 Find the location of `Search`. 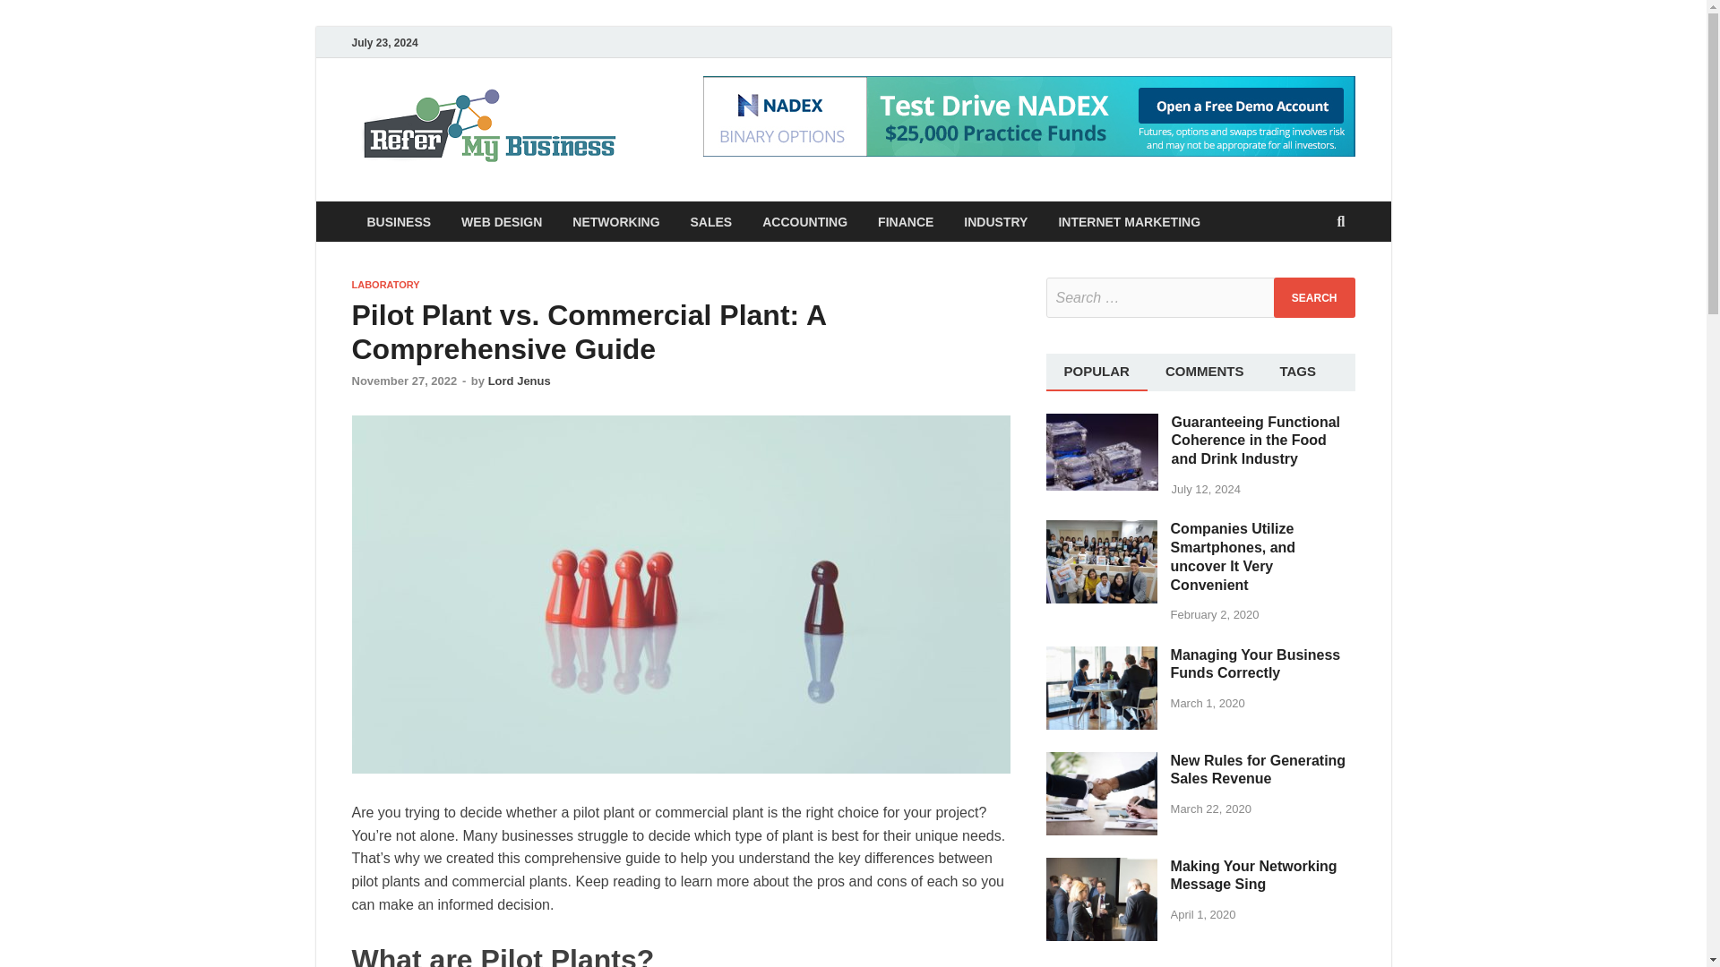

Search is located at coordinates (1314, 297).